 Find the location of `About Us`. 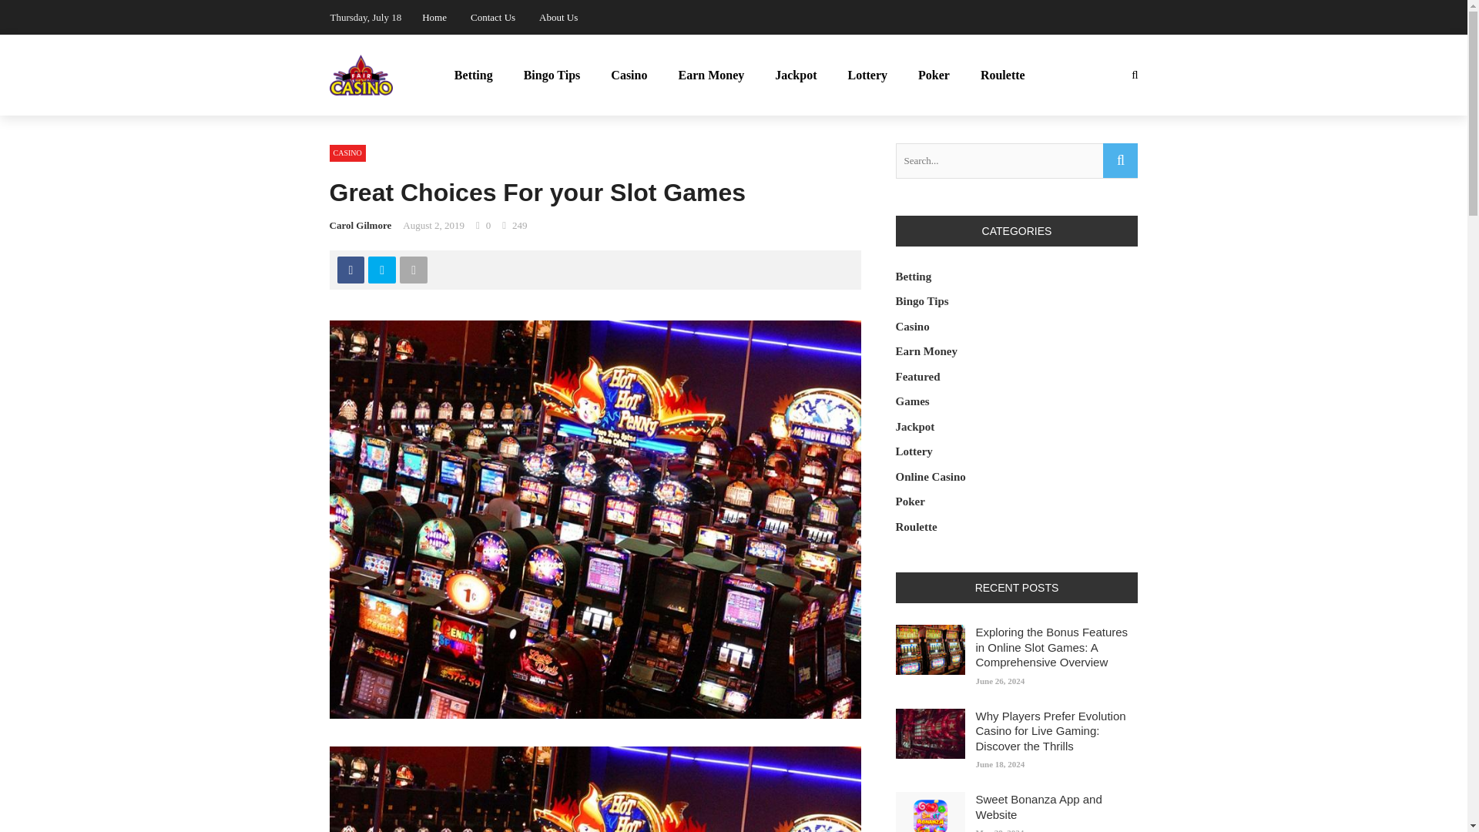

About Us is located at coordinates (558, 17).